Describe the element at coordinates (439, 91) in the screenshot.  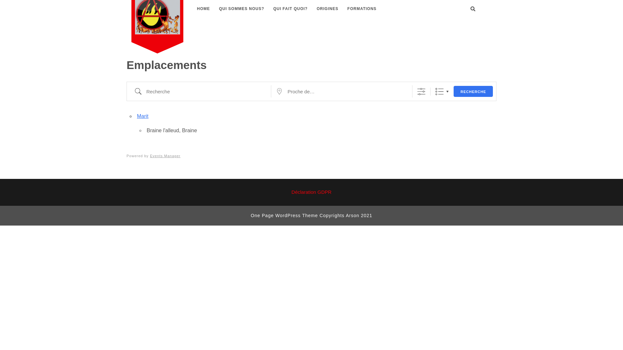
I see `Liste` at that location.